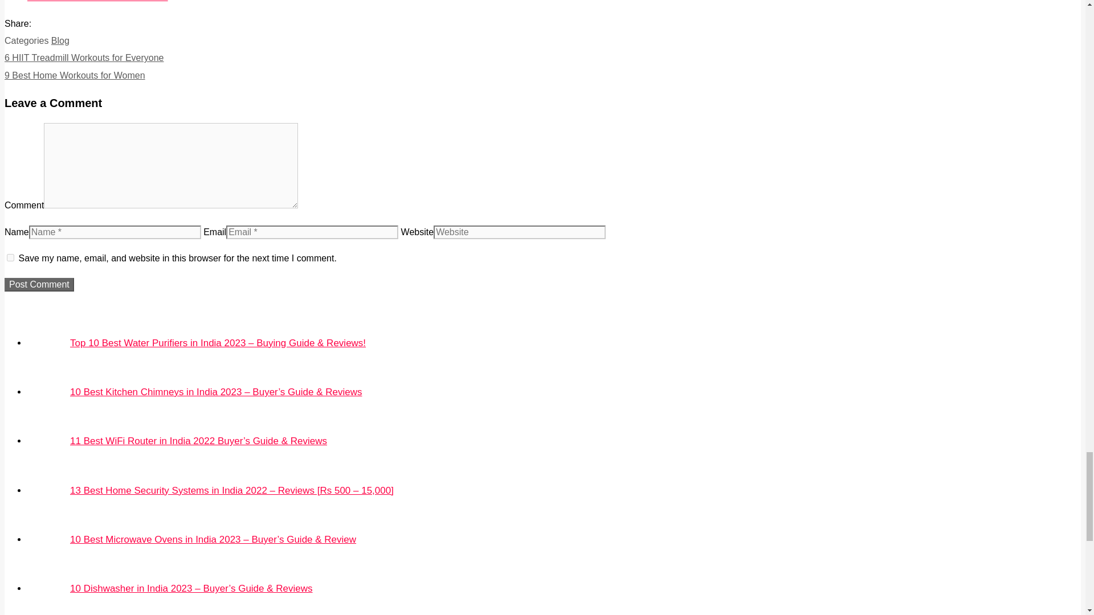 The image size is (1094, 615). I want to click on Post Comment, so click(39, 285).